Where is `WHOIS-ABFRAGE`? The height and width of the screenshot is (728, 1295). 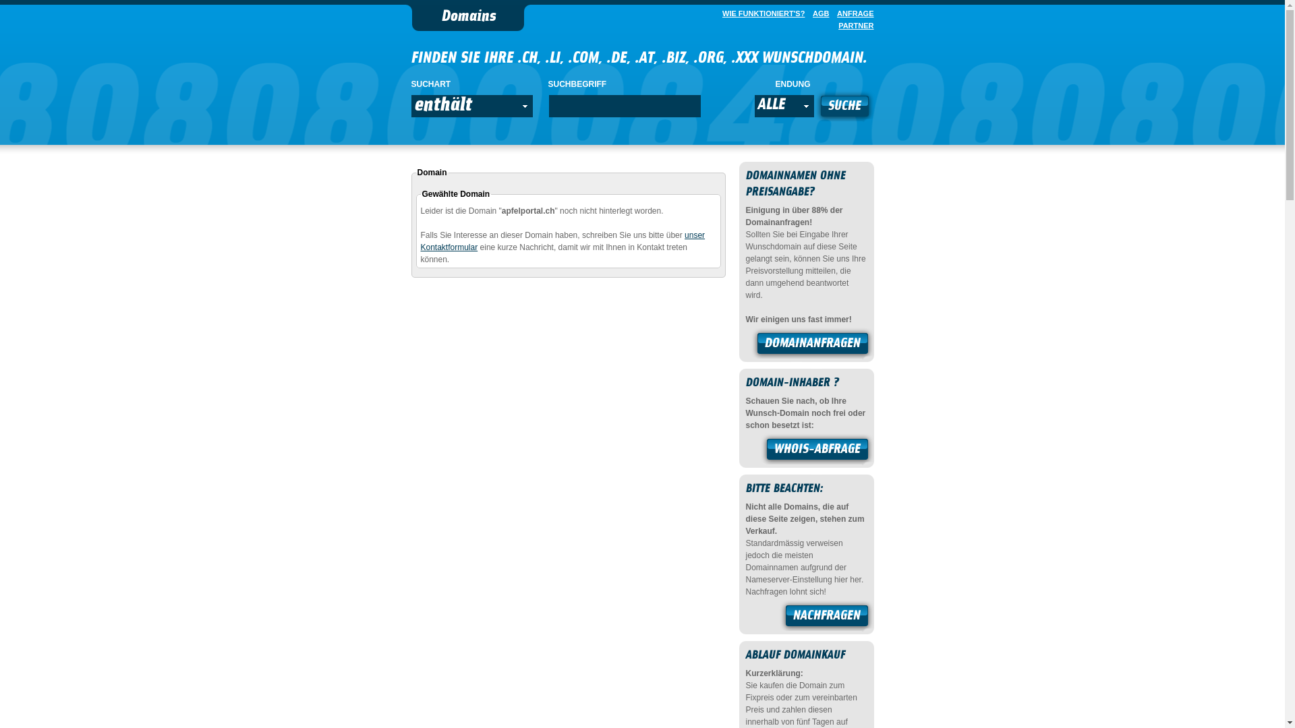
WHOIS-ABFRAGE is located at coordinates (817, 451).